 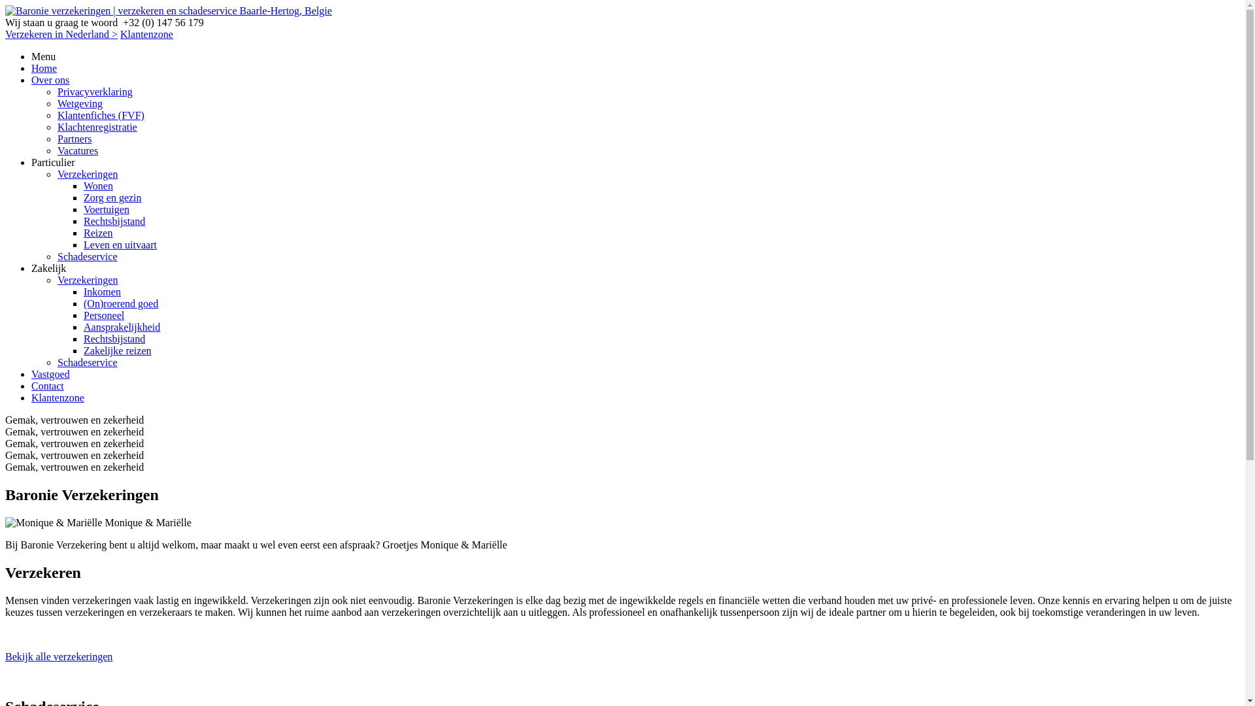 I want to click on Zakelijke reizen, so click(x=118, y=350).